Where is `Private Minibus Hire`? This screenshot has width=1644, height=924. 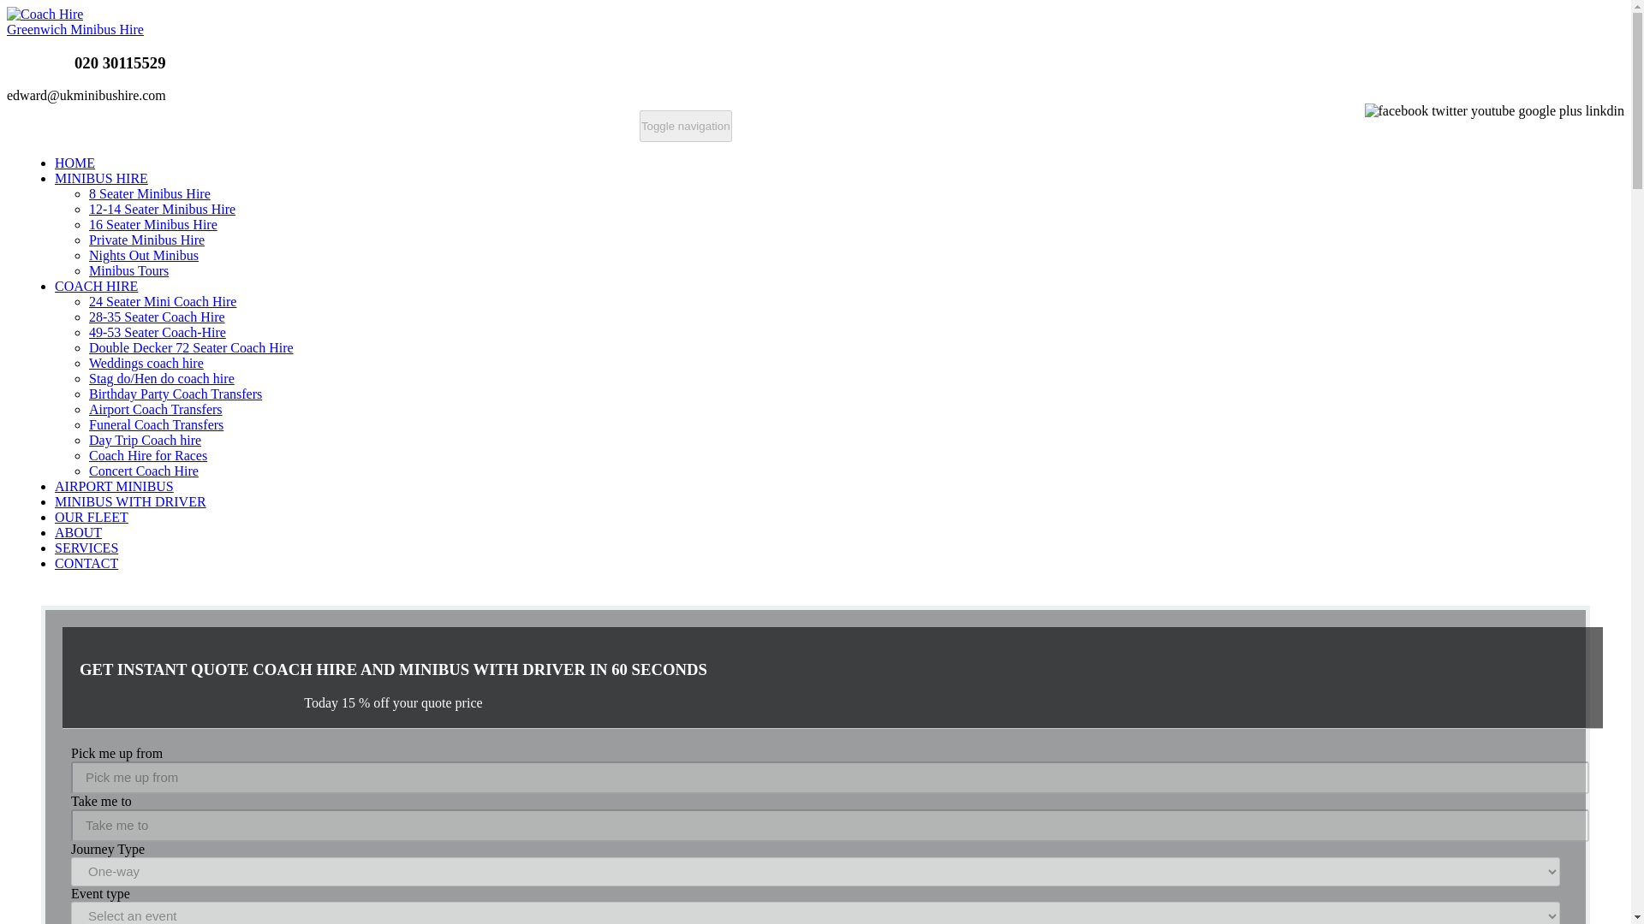
Private Minibus Hire is located at coordinates (146, 240).